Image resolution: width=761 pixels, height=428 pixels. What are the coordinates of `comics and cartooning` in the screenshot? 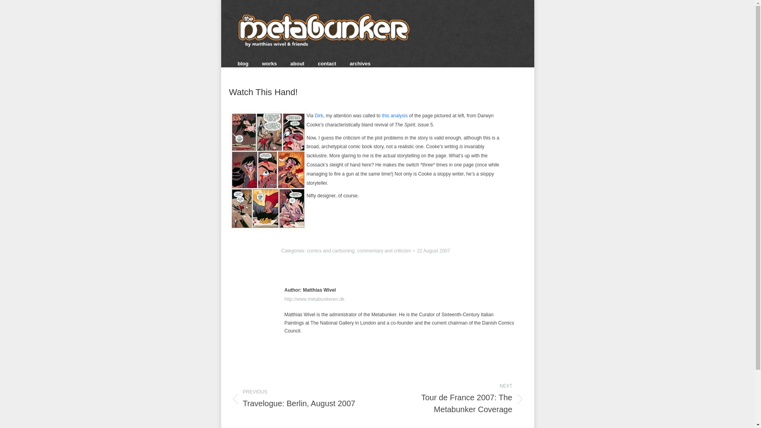 It's located at (331, 251).